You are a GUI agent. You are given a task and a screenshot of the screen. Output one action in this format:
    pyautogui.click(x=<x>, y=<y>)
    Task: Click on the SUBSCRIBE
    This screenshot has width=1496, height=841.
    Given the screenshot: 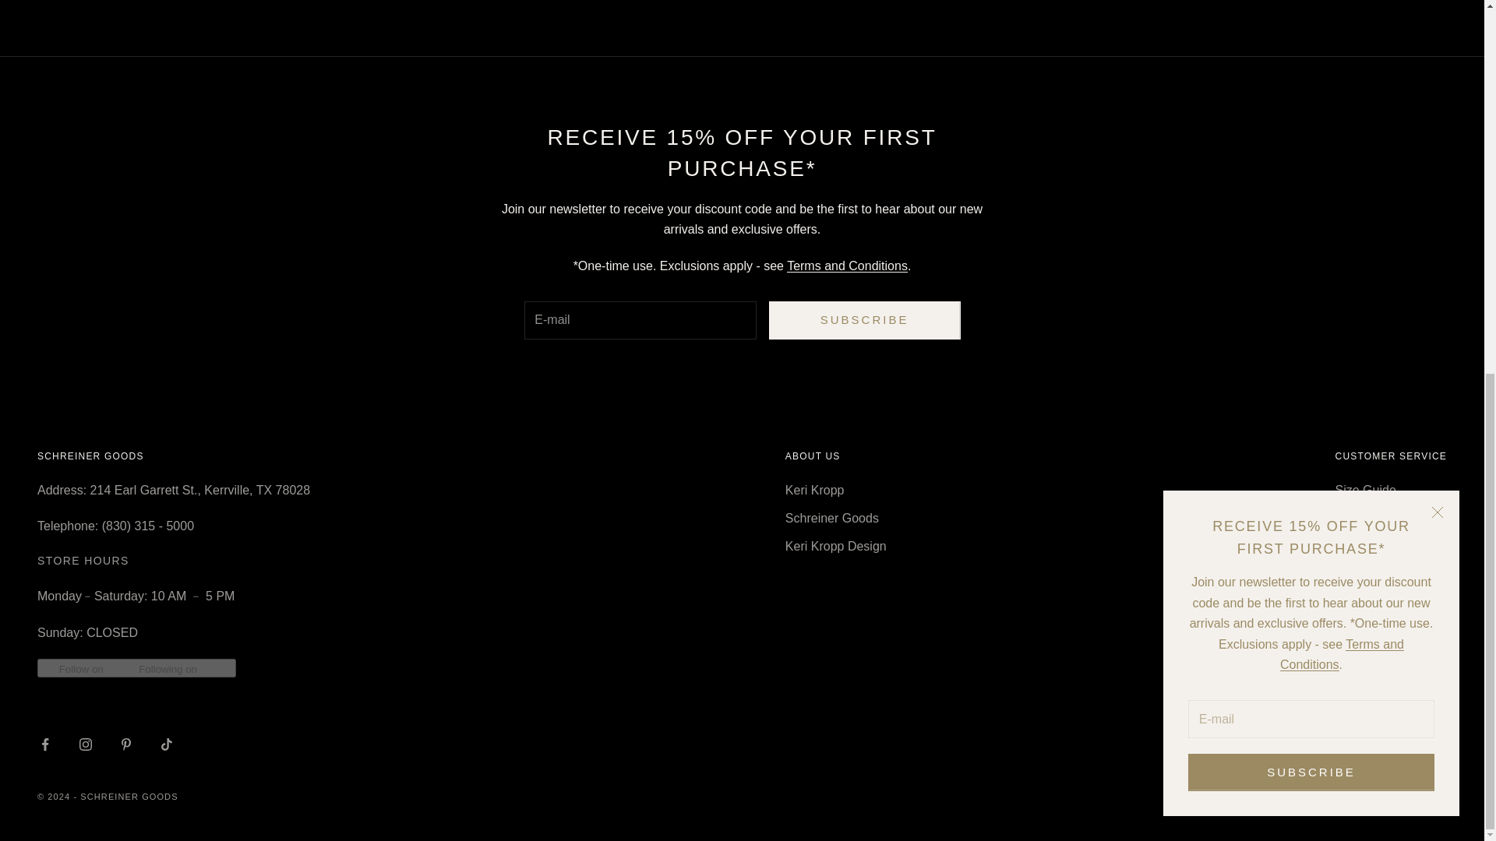 What is the action you would take?
    pyautogui.click(x=864, y=320)
    